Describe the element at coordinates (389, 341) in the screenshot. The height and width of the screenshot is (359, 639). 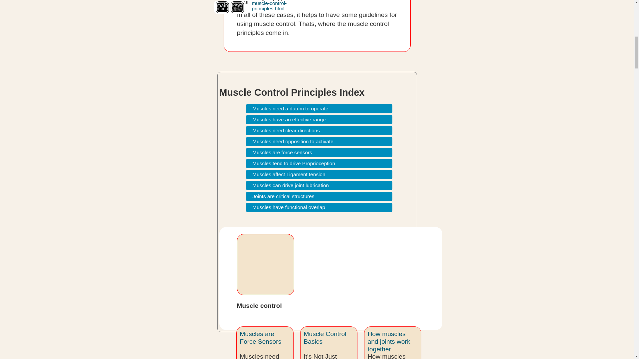
I see `How muscles and joints work together` at that location.